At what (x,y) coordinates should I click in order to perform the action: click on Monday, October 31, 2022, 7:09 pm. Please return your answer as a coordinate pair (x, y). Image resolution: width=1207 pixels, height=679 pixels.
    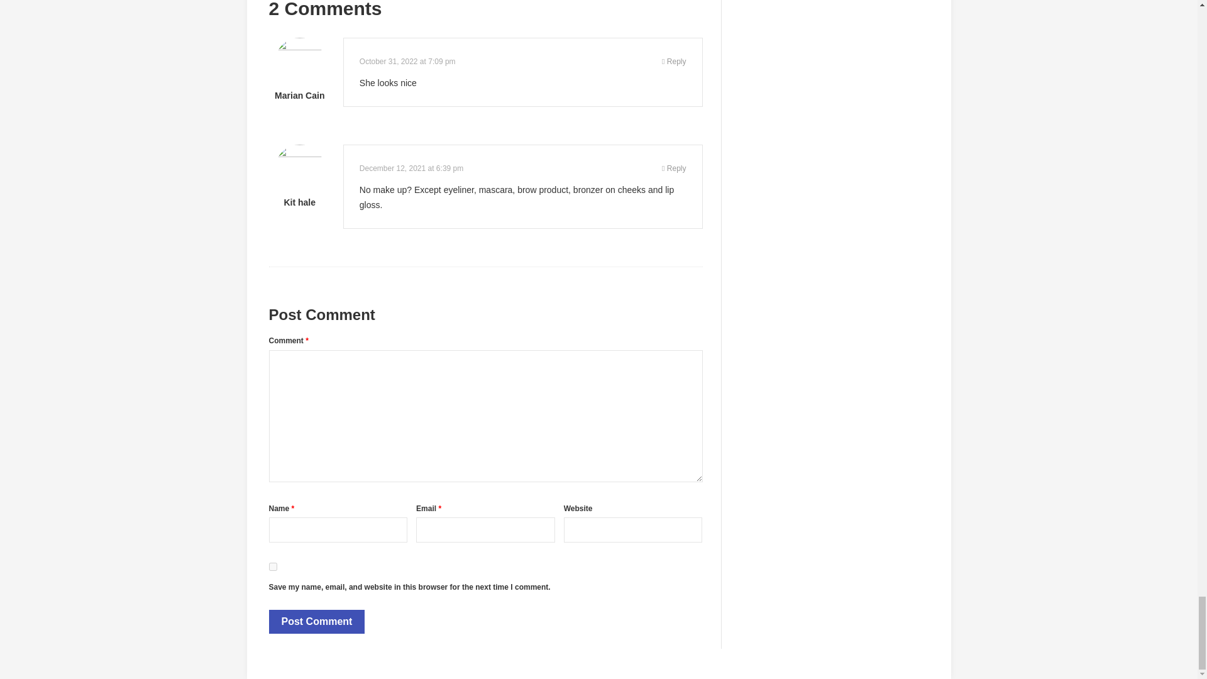
    Looking at the image, I should click on (407, 61).